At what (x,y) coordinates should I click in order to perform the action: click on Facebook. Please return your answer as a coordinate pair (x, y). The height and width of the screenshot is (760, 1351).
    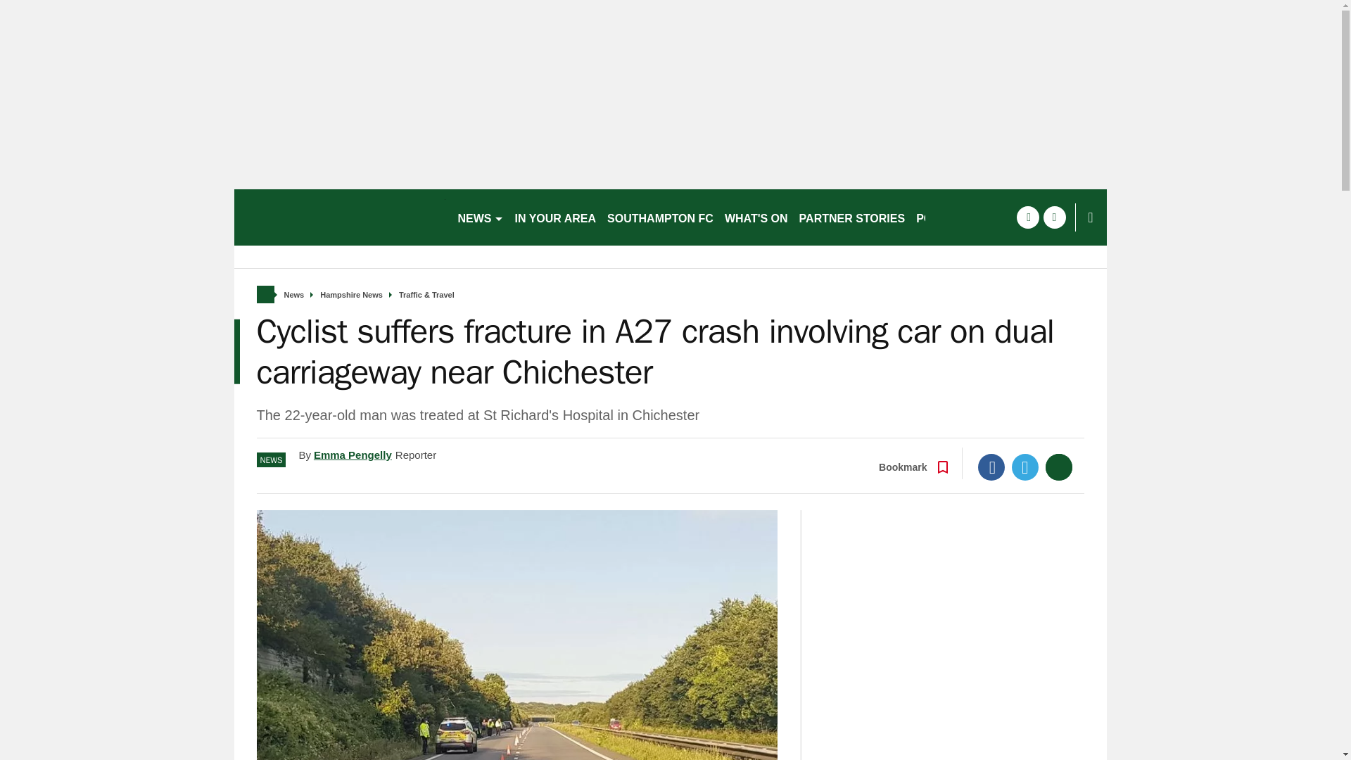
    Looking at the image, I should click on (991, 467).